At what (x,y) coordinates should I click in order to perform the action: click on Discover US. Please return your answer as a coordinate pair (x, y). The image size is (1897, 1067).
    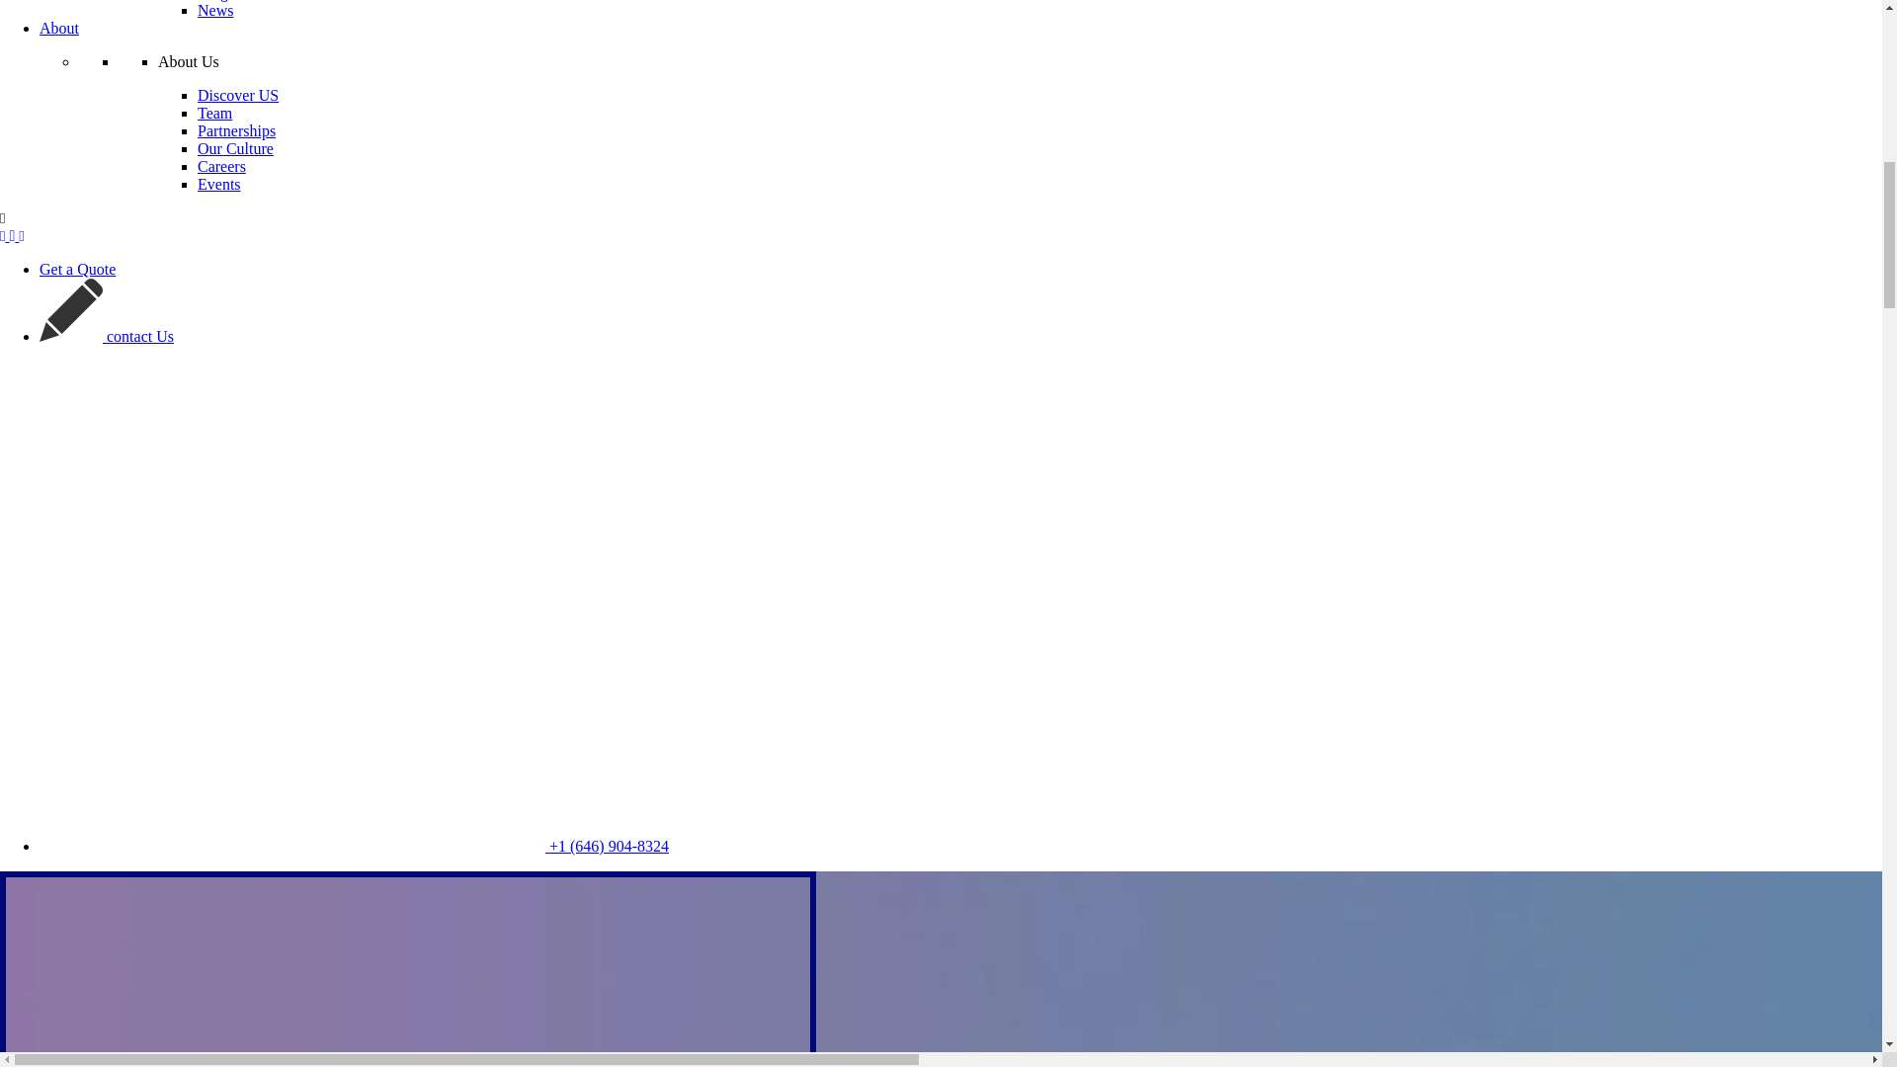
    Looking at the image, I should click on (237, 95).